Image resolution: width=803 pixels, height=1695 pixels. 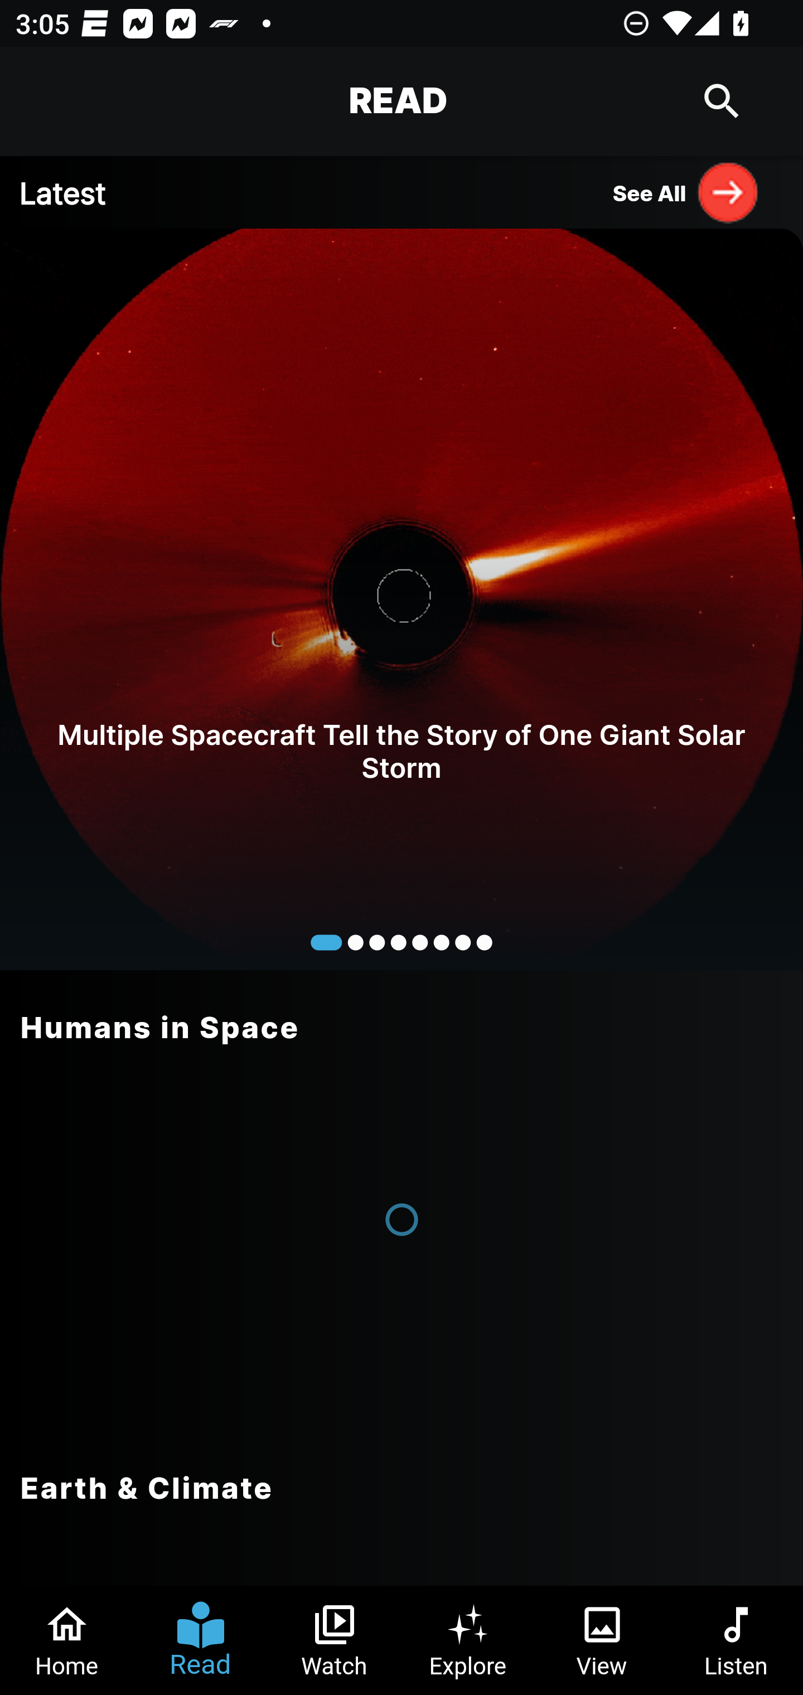 I want to click on Explore
Tab 4 of 6, so click(x=468, y=1640).